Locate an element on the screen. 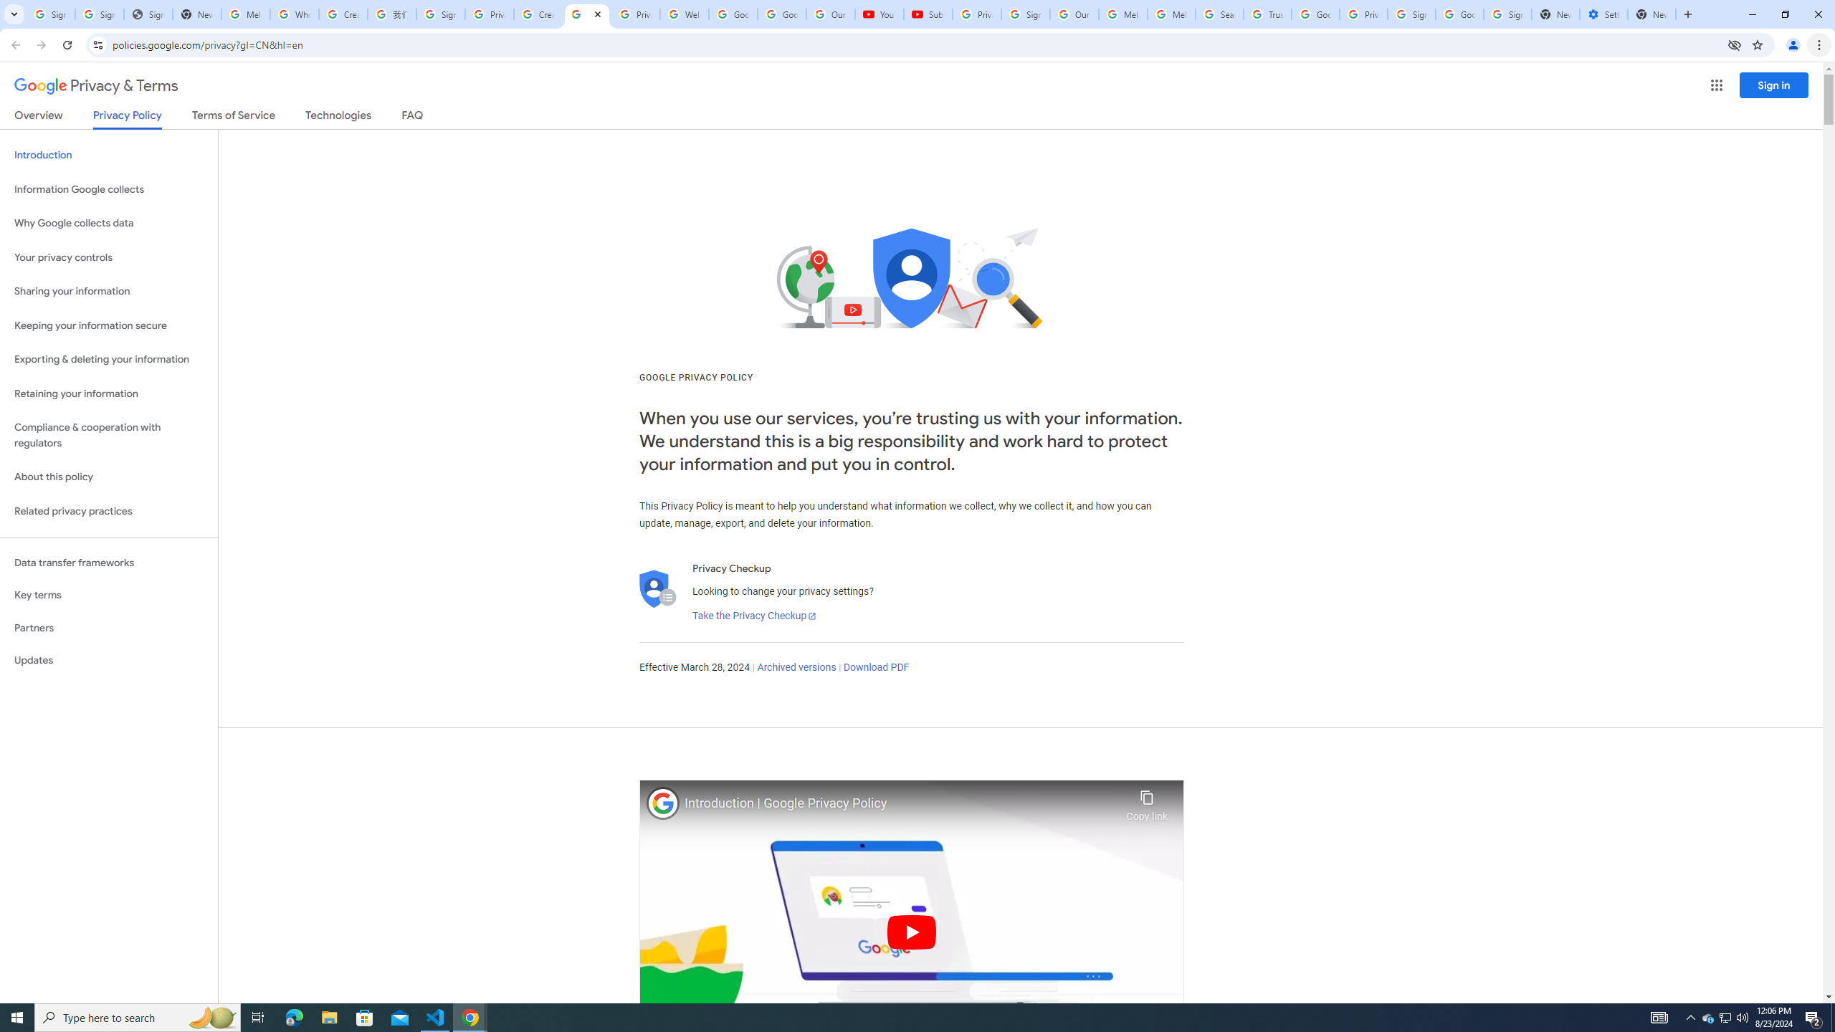 The width and height of the screenshot is (1835, 1032). Information Google collects is located at coordinates (109, 189).